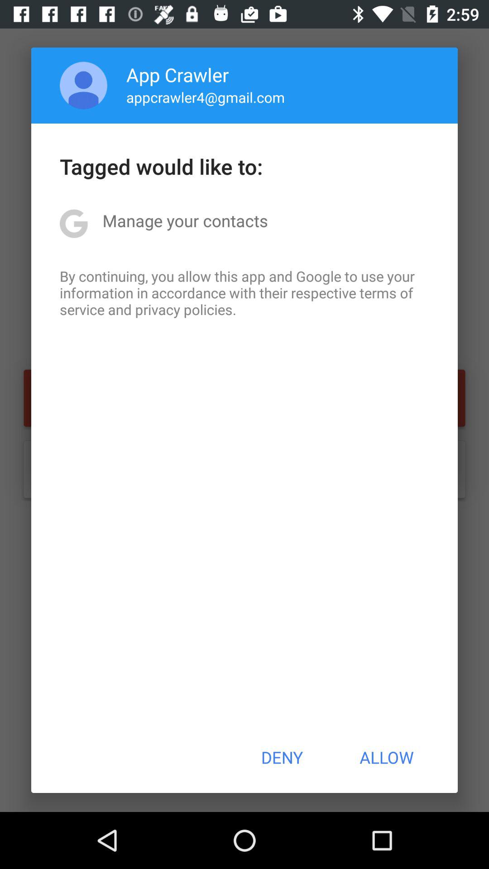  I want to click on swipe to the app crawler item, so click(177, 74).